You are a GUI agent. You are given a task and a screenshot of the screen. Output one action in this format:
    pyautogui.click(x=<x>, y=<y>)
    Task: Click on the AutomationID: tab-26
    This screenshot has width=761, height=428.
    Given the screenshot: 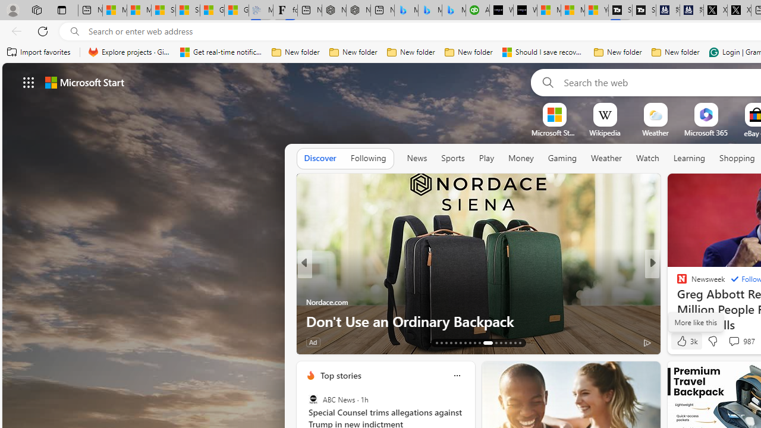 What is the action you would take?
    pyautogui.click(x=505, y=342)
    